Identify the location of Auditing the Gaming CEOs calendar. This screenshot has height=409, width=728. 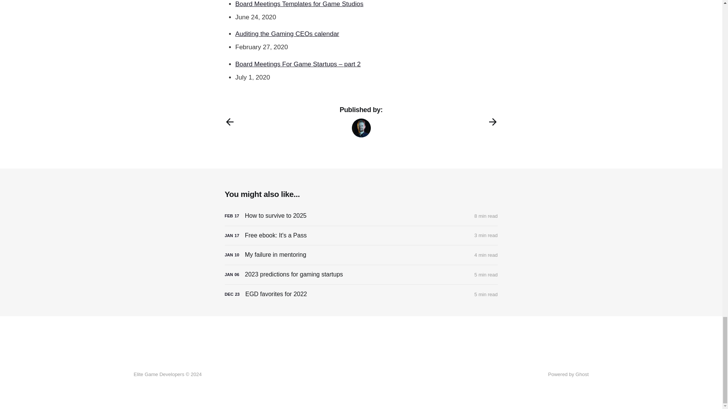
(287, 34).